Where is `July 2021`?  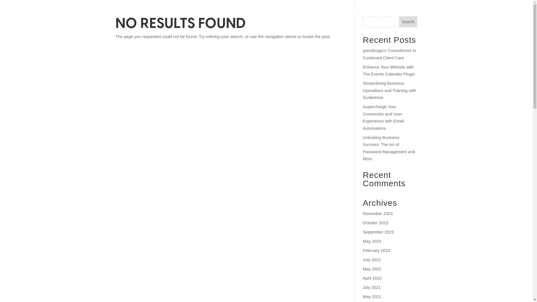
July 2021 is located at coordinates (372, 287).